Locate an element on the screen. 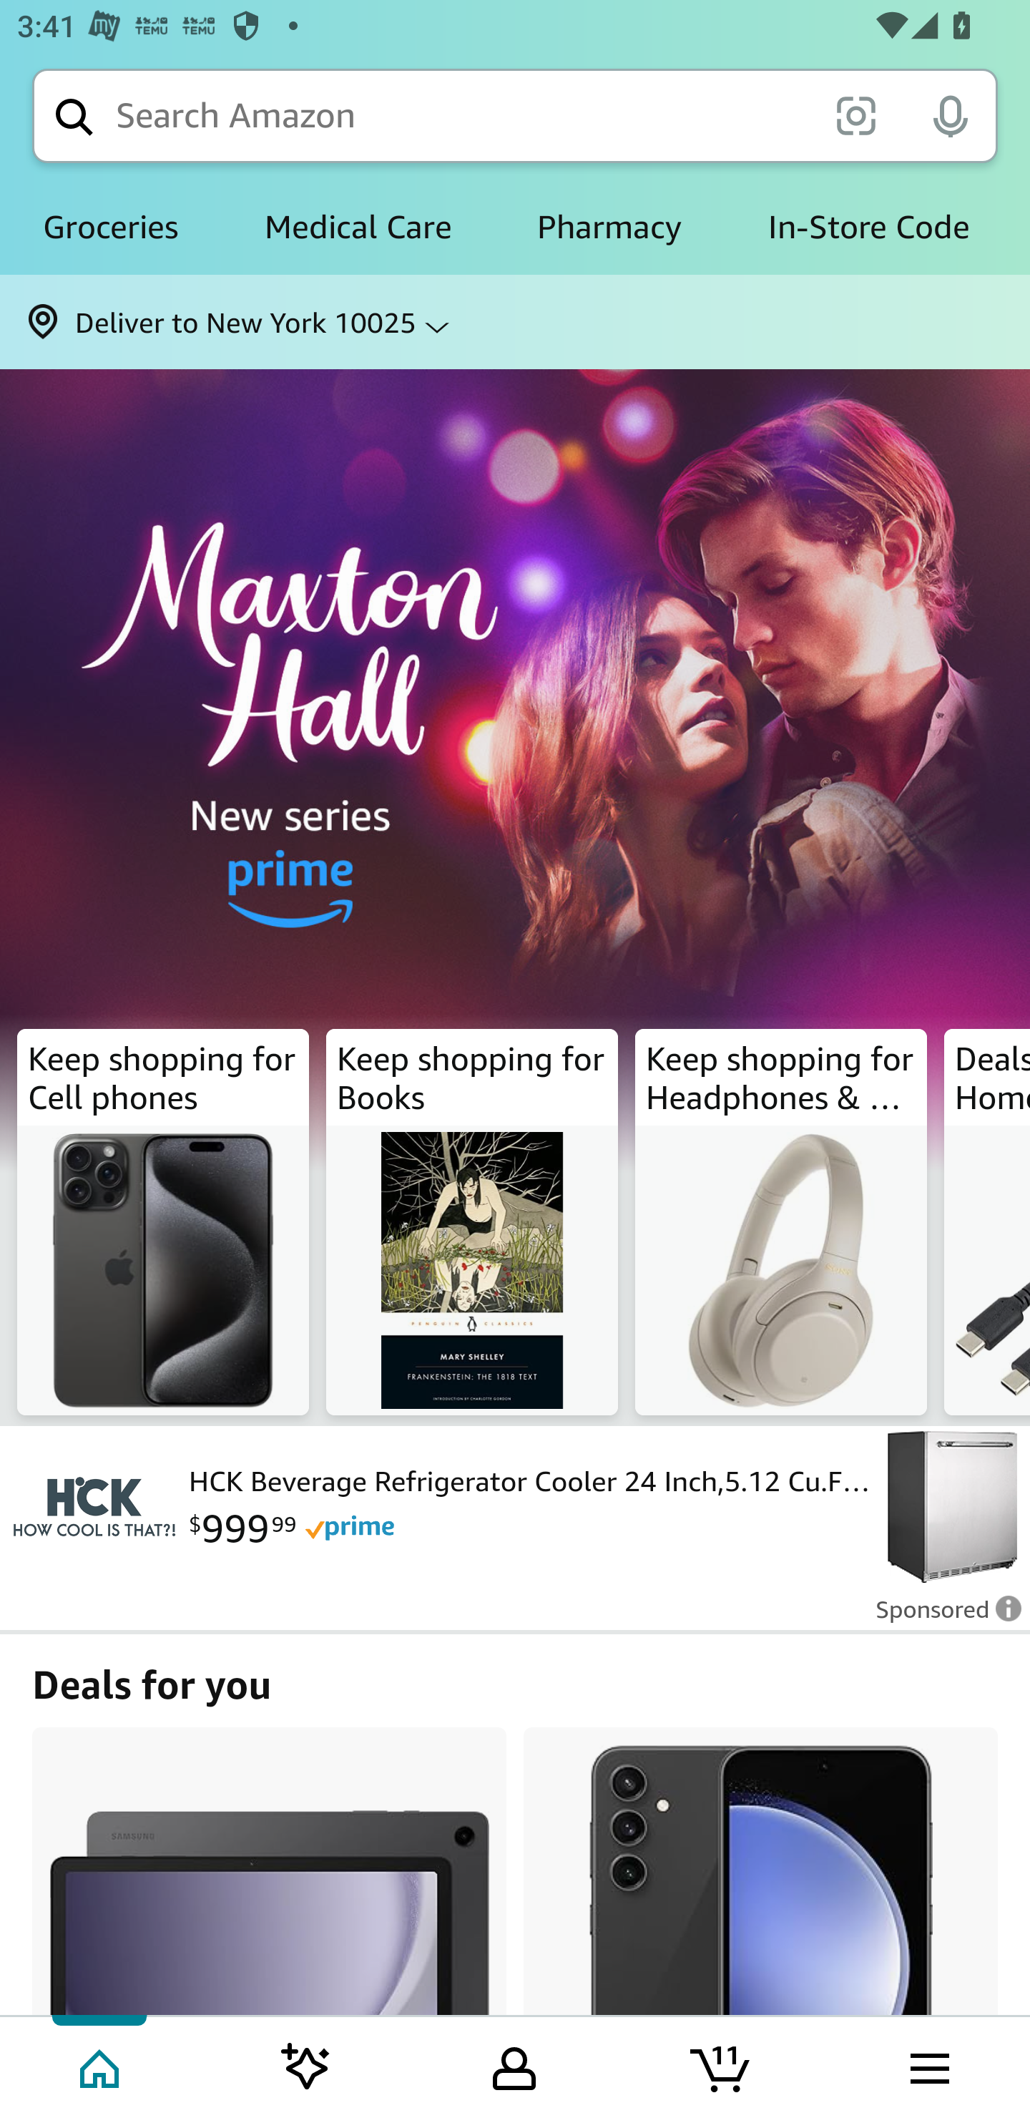 The height and width of the screenshot is (2118, 1030). scan it is located at coordinates (855, 114).